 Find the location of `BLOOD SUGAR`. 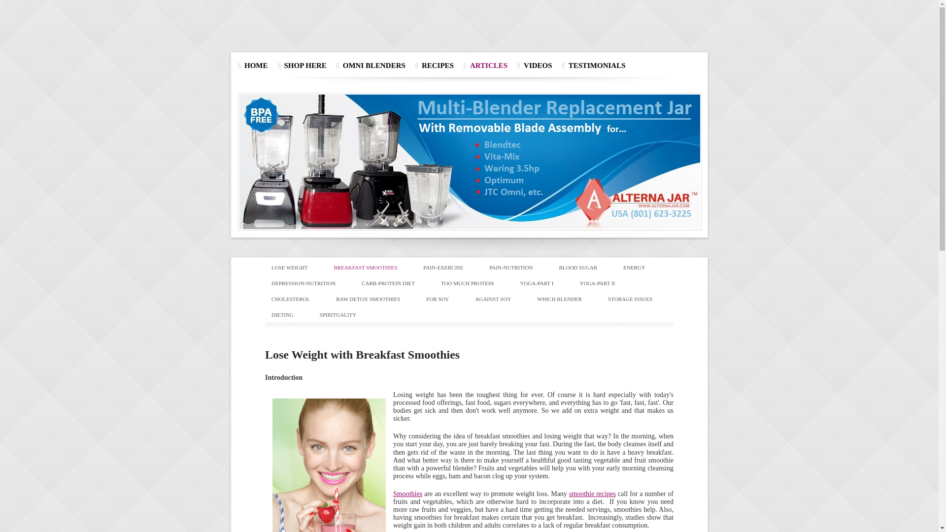

BLOOD SUGAR is located at coordinates (584, 267).